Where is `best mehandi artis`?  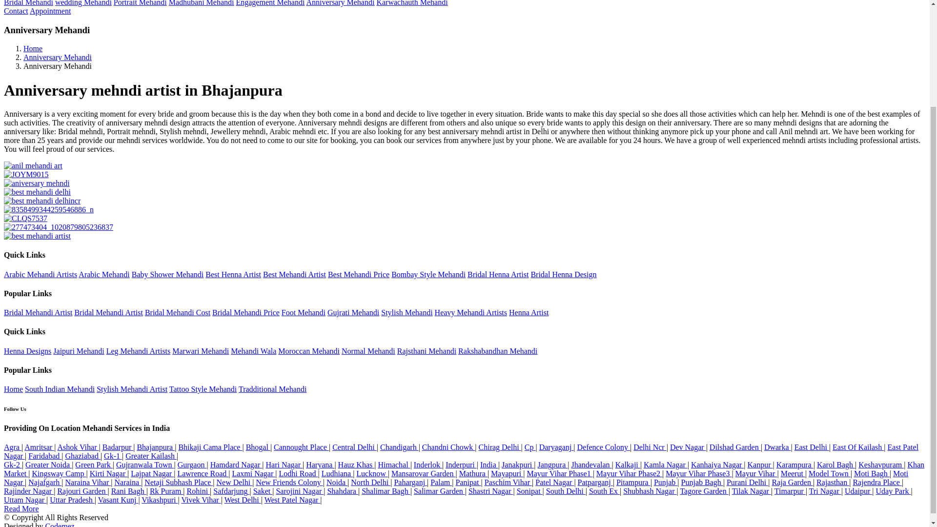 best mehandi artis is located at coordinates (37, 236).